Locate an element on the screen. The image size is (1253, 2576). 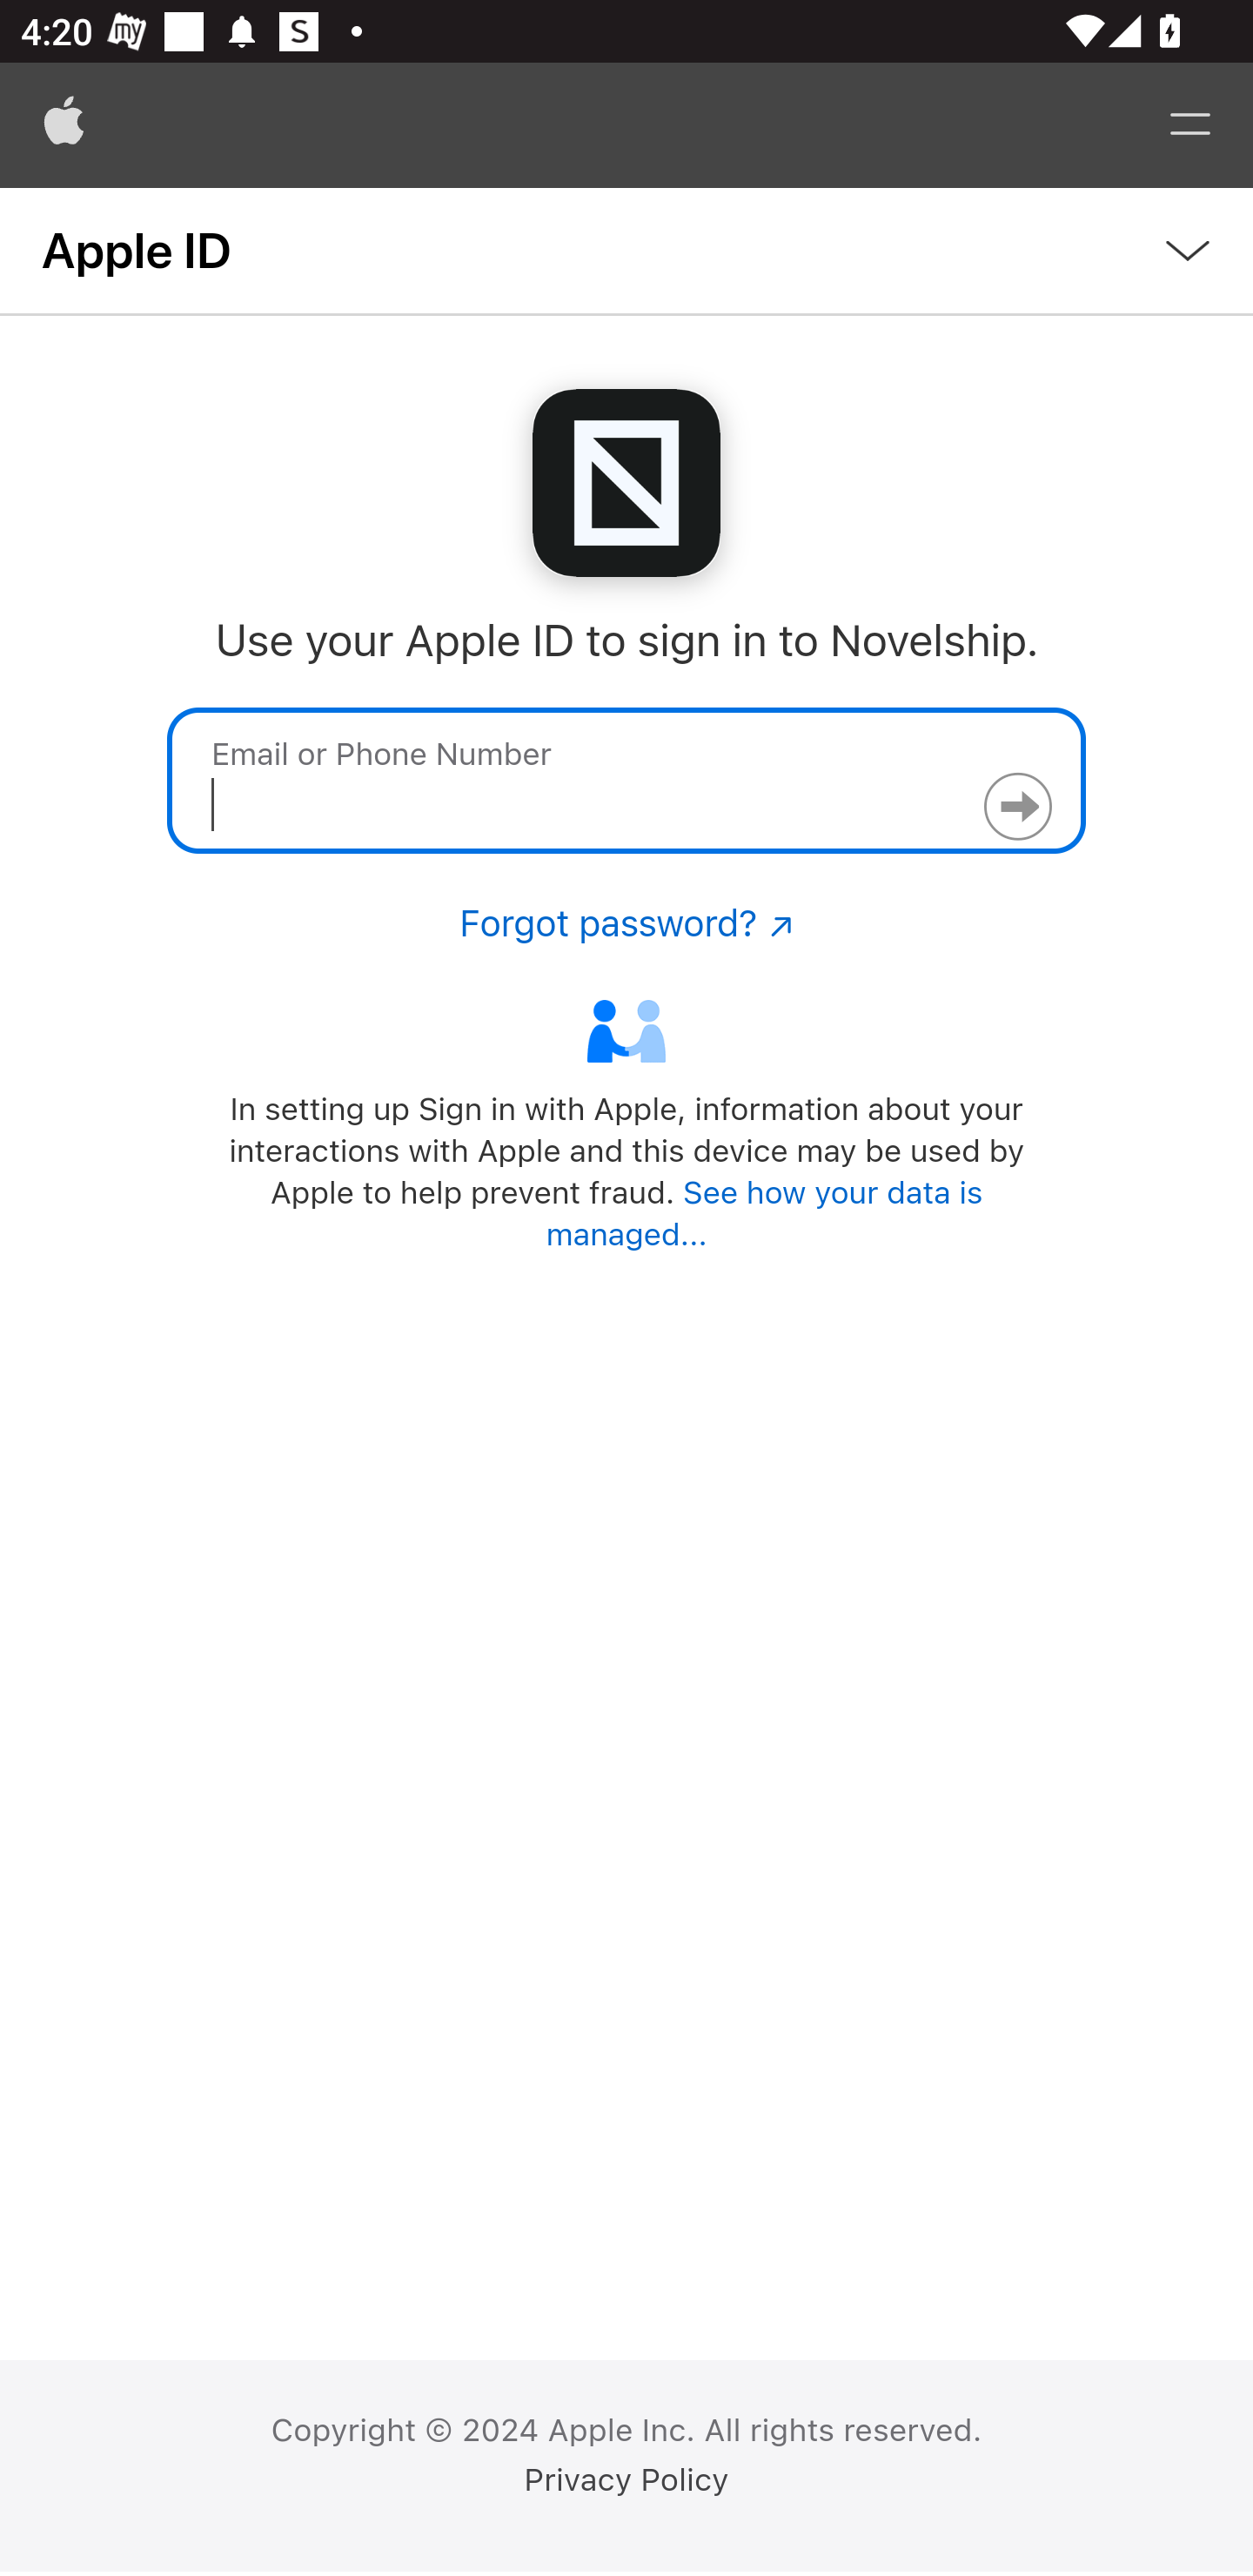
Apple is located at coordinates (64, 125).